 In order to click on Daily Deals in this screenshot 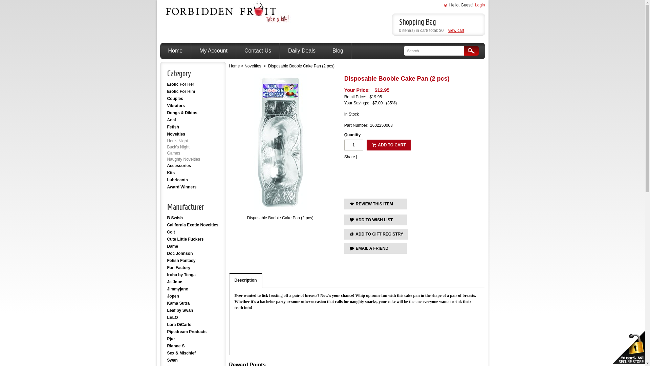, I will do `click(302, 51)`.